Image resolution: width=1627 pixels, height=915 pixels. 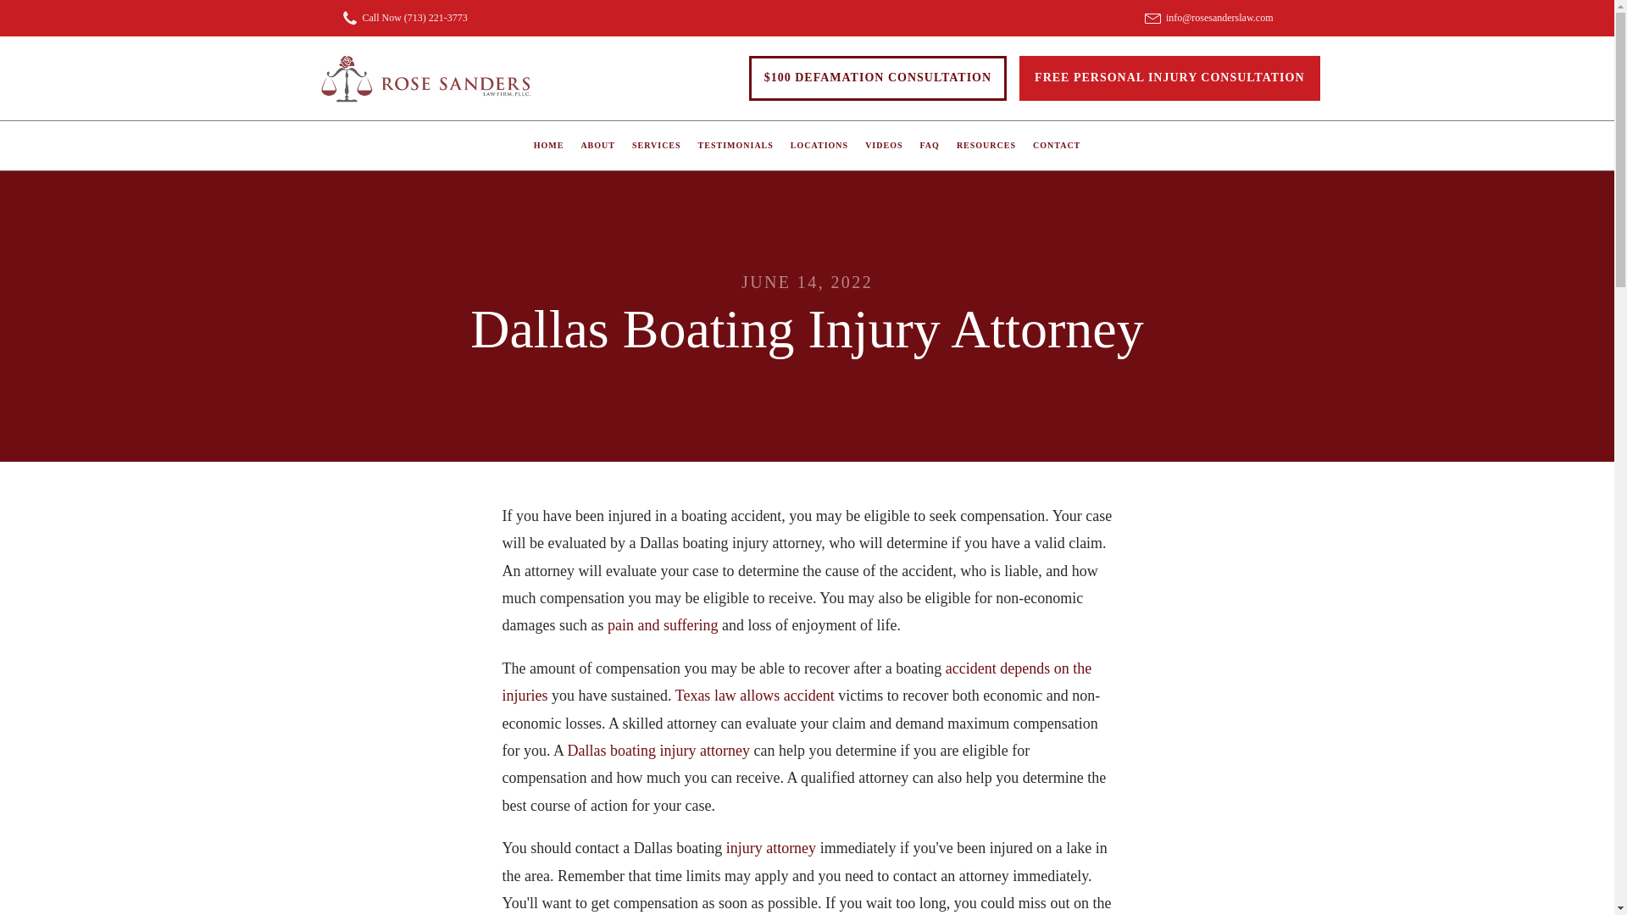 I want to click on LOCATIONS, so click(x=819, y=146).